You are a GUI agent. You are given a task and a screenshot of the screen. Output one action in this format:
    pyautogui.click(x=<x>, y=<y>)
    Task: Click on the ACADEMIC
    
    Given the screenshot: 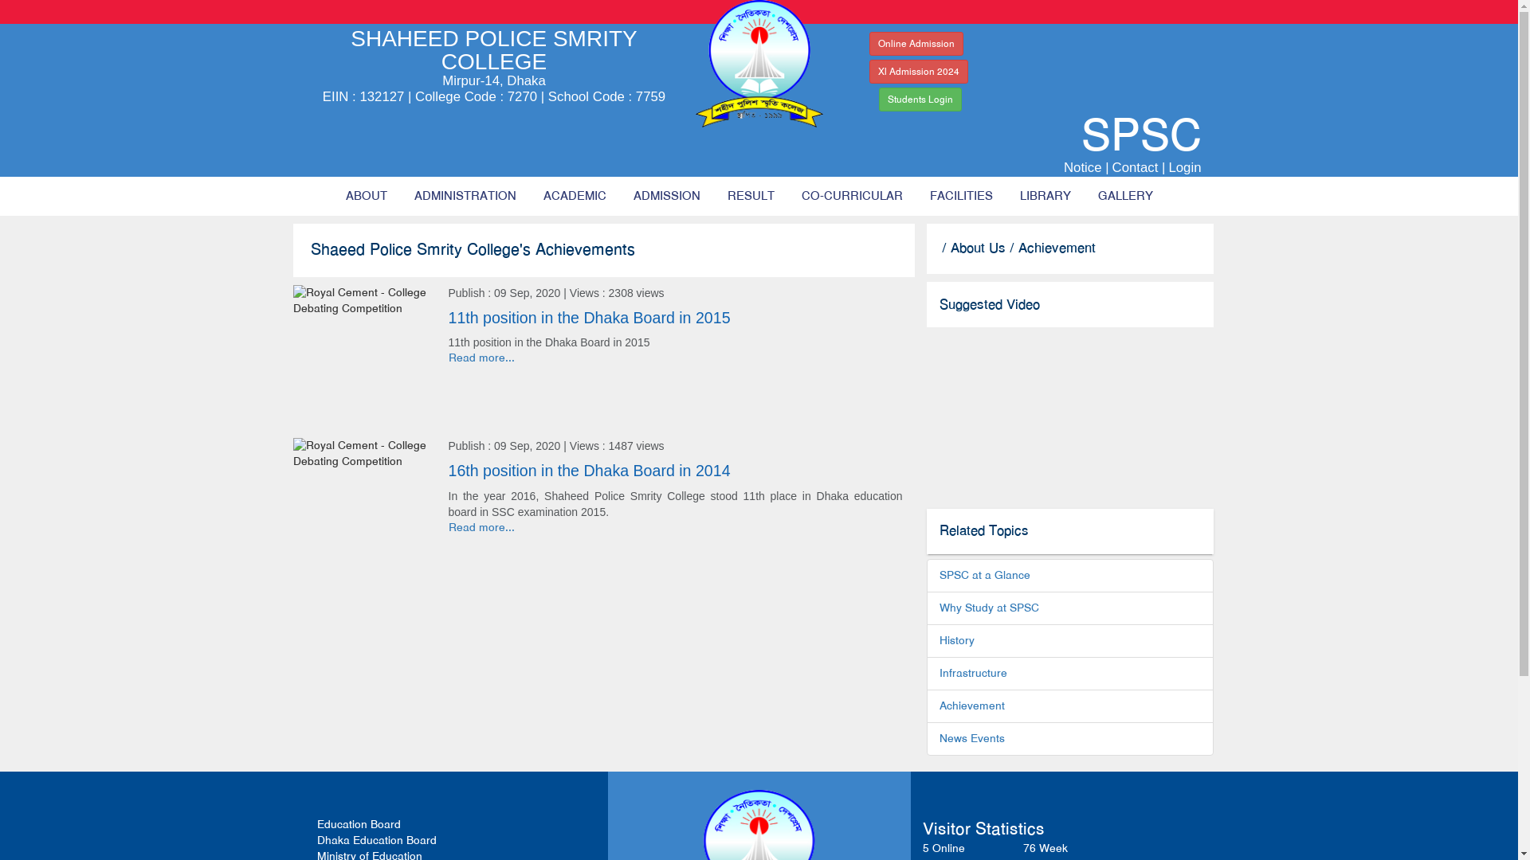 What is the action you would take?
    pyautogui.click(x=574, y=196)
    